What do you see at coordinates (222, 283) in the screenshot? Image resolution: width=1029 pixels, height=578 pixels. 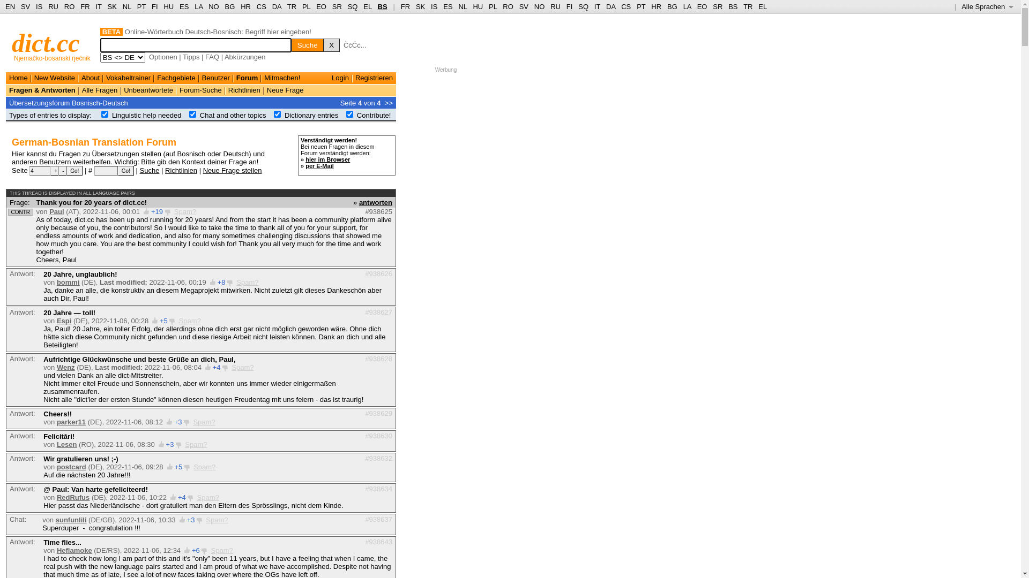 I see `+8` at bounding box center [222, 283].